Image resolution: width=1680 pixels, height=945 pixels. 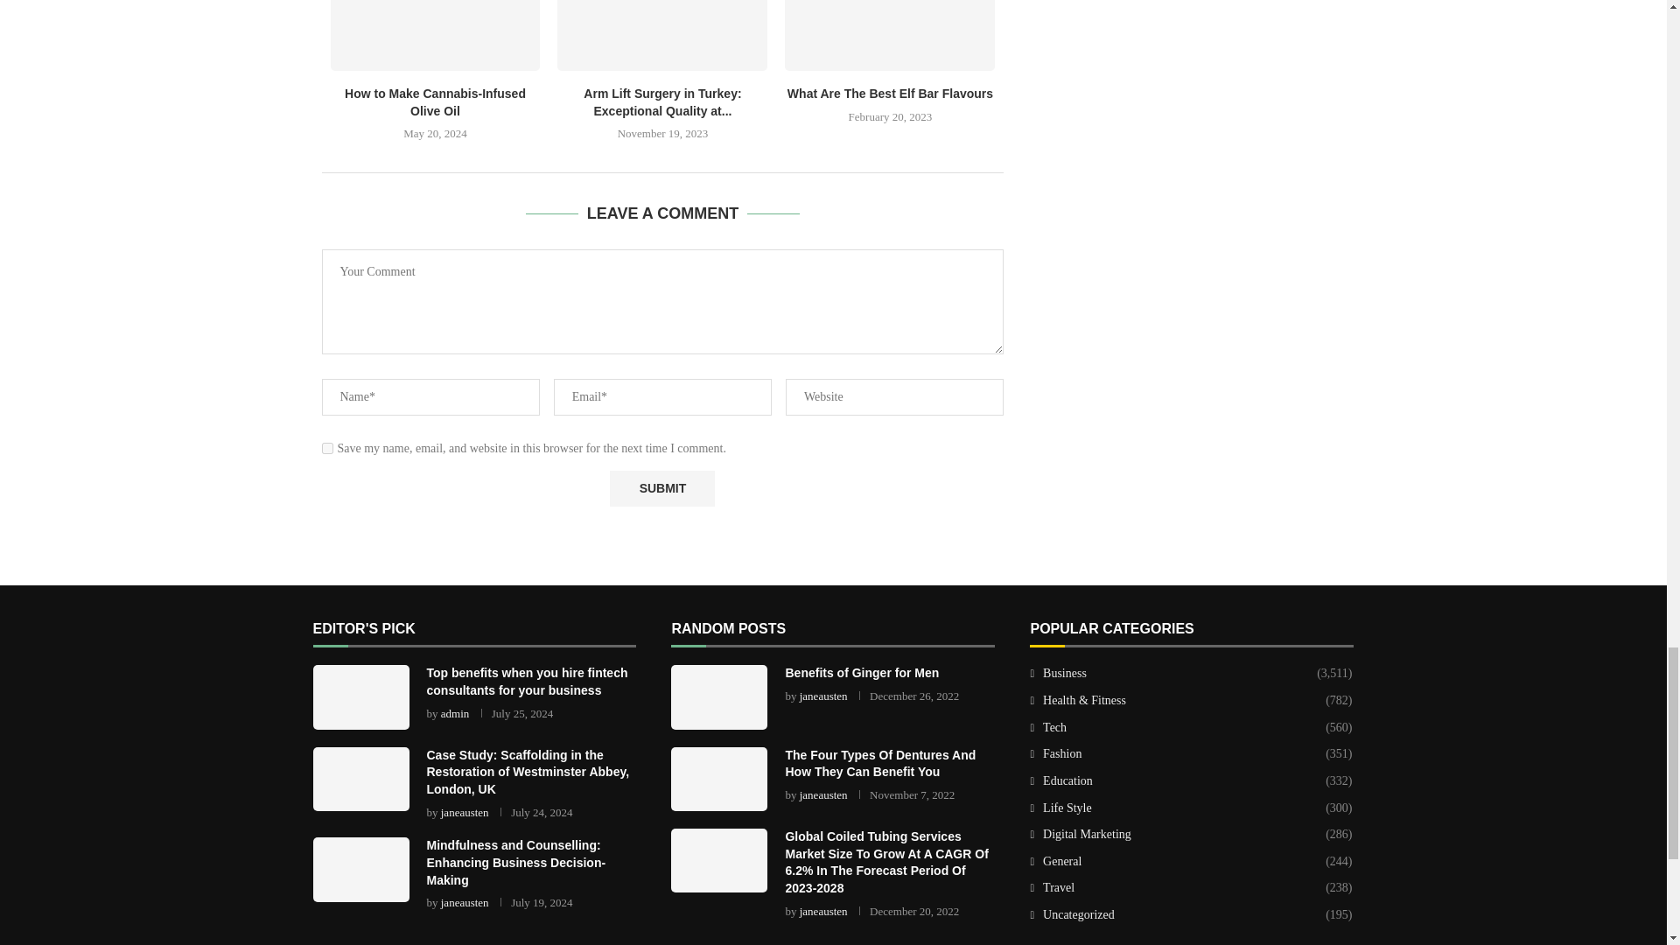 I want to click on Submit, so click(x=661, y=488).